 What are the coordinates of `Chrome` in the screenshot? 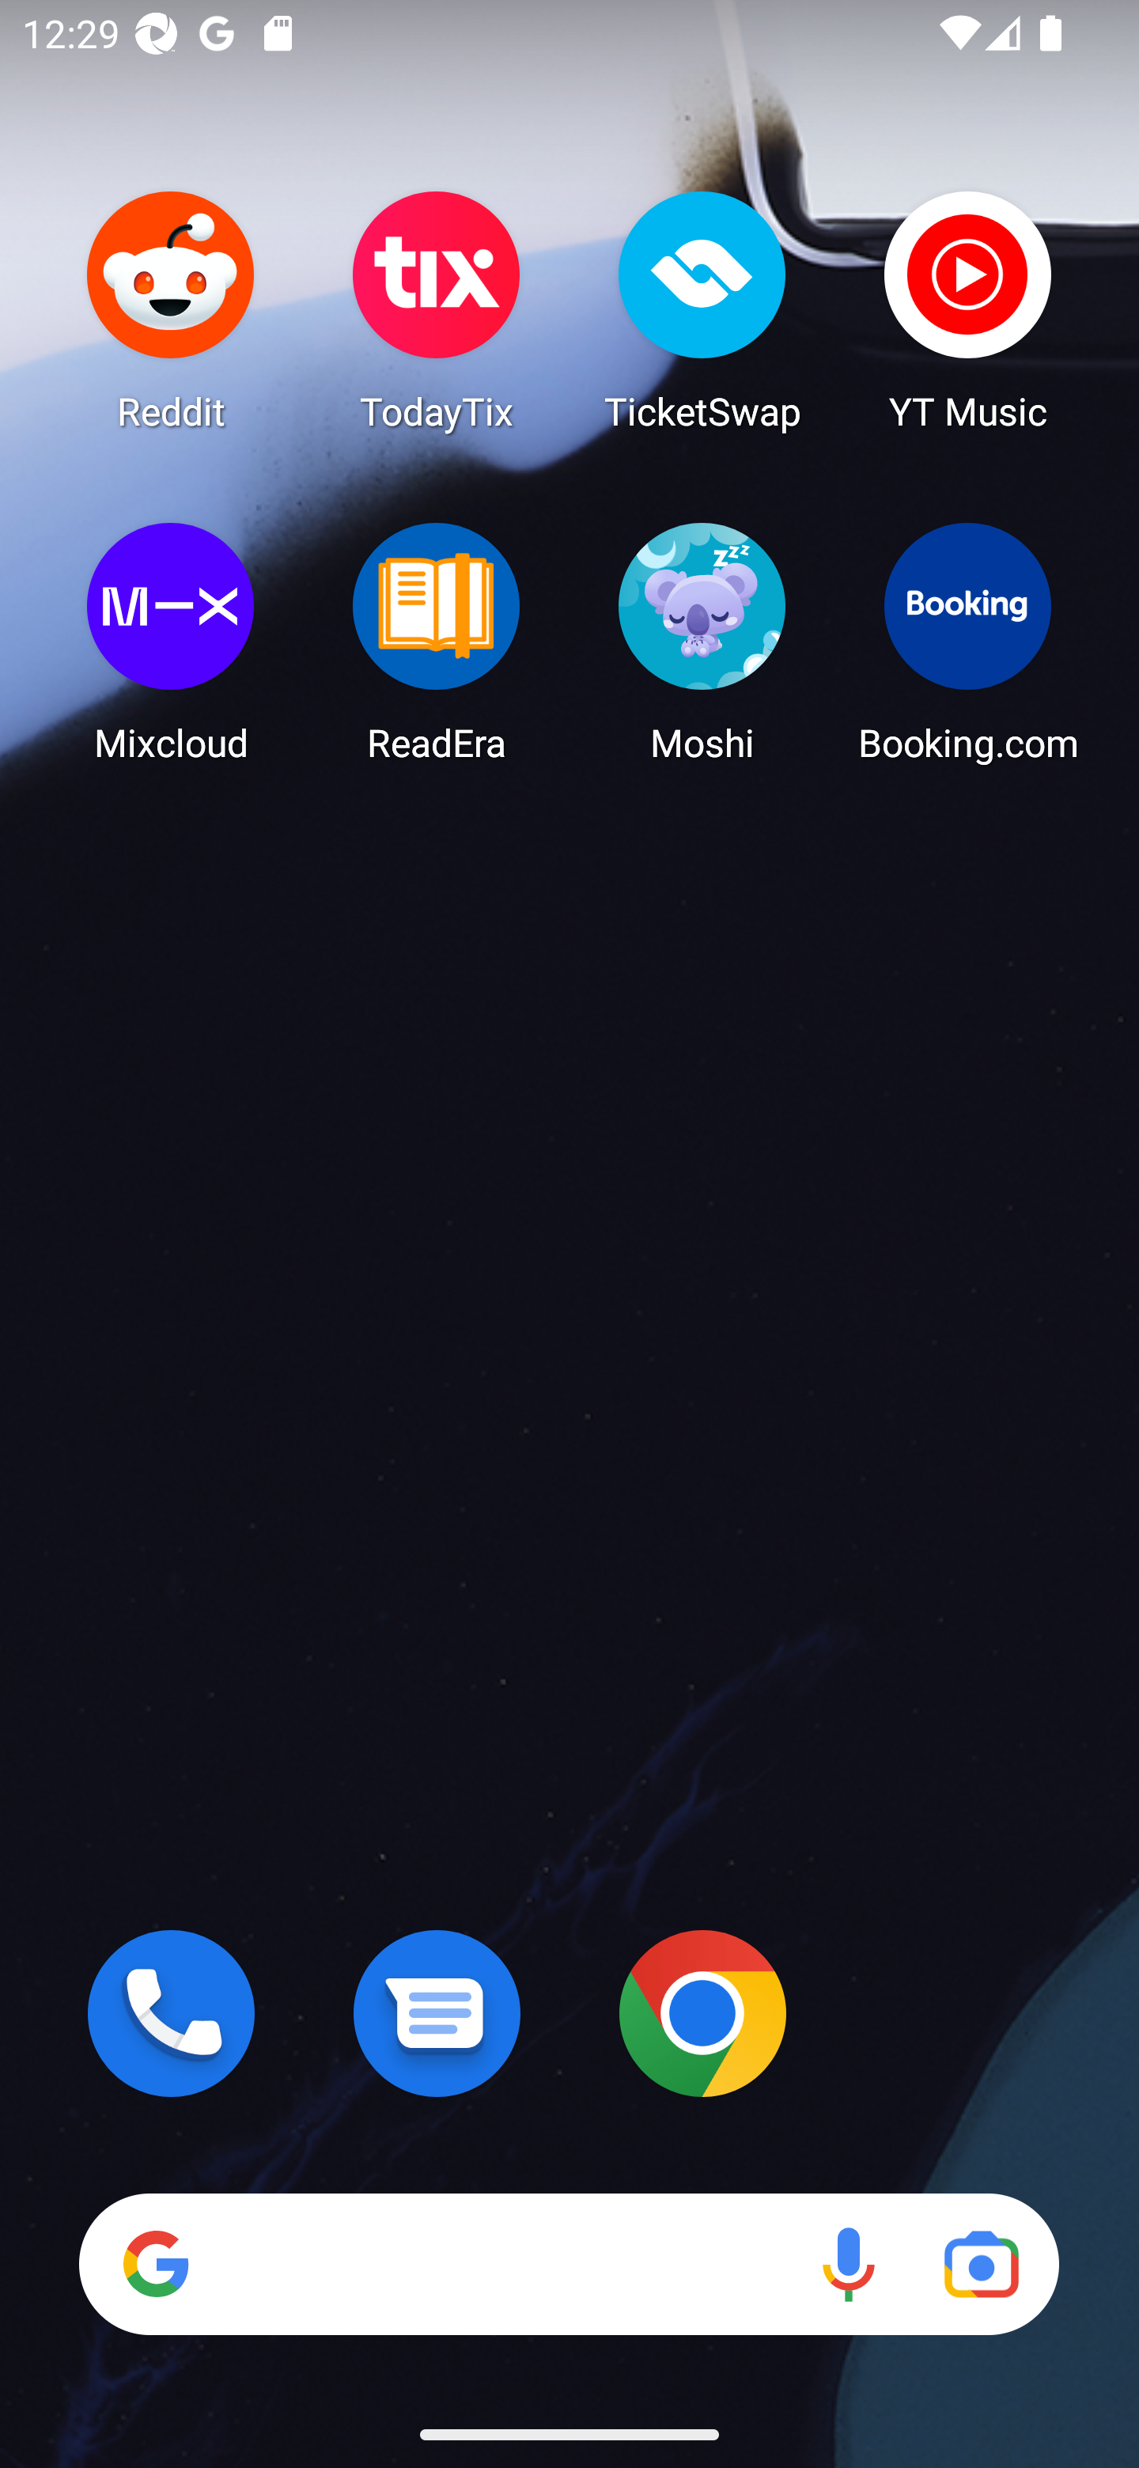 It's located at (702, 2013).